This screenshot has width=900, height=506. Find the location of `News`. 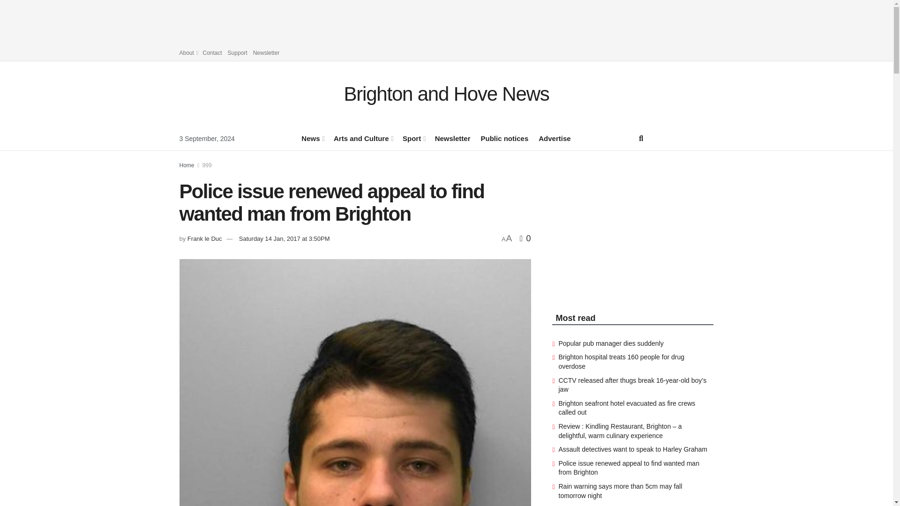

News is located at coordinates (312, 138).